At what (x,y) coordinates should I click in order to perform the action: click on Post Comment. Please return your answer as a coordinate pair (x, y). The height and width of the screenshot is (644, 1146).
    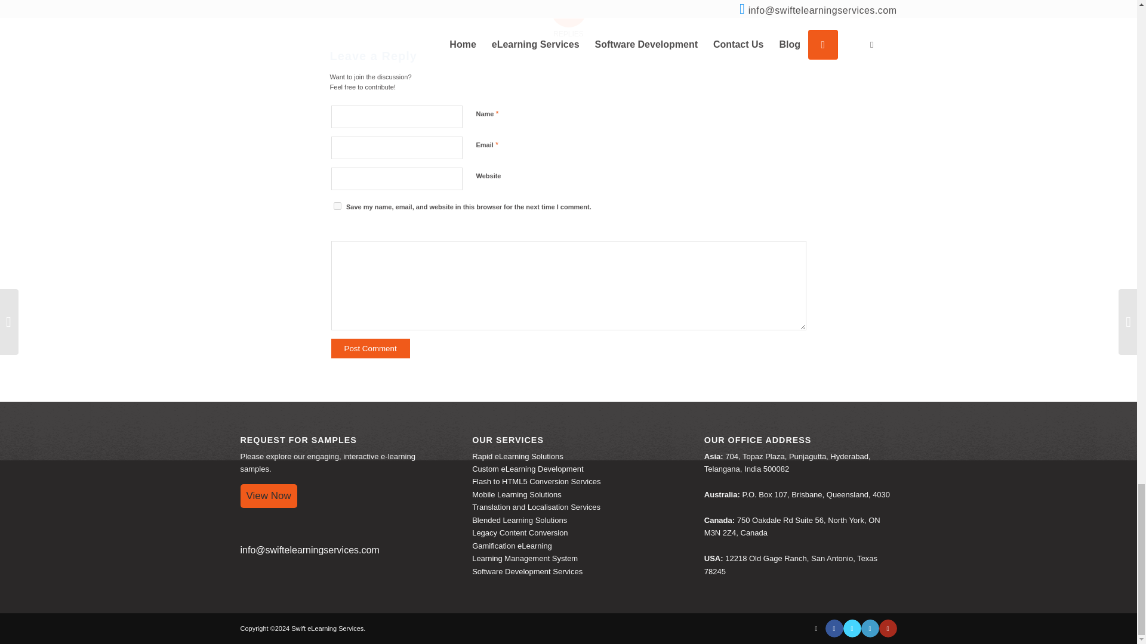
    Looking at the image, I should click on (370, 348).